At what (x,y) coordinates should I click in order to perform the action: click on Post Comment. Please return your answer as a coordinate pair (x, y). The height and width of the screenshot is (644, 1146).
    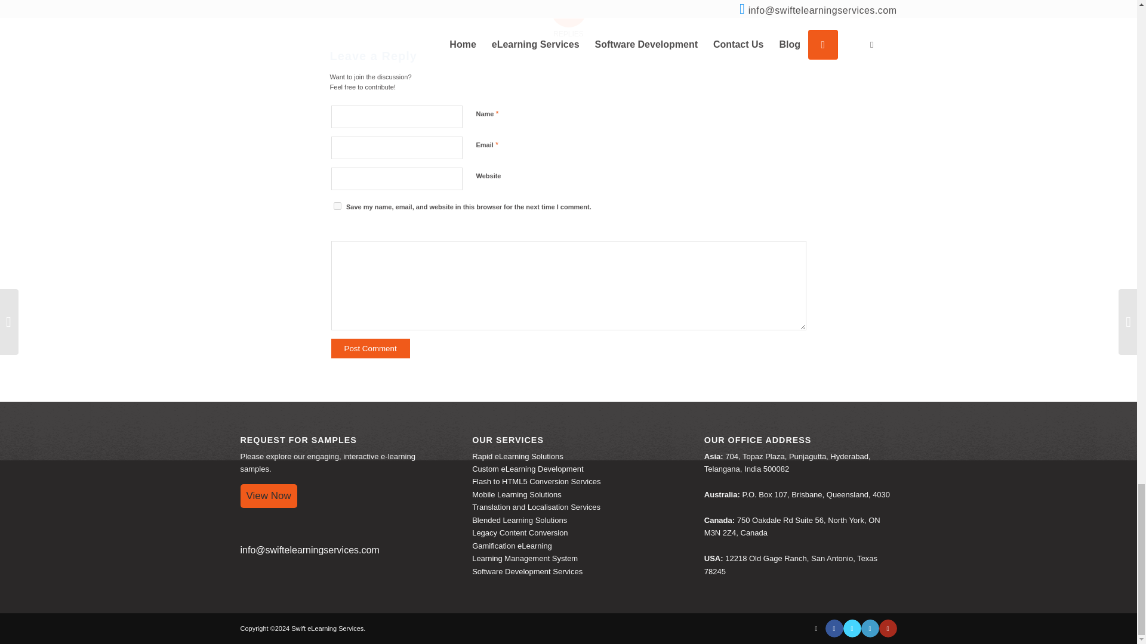
    Looking at the image, I should click on (370, 348).